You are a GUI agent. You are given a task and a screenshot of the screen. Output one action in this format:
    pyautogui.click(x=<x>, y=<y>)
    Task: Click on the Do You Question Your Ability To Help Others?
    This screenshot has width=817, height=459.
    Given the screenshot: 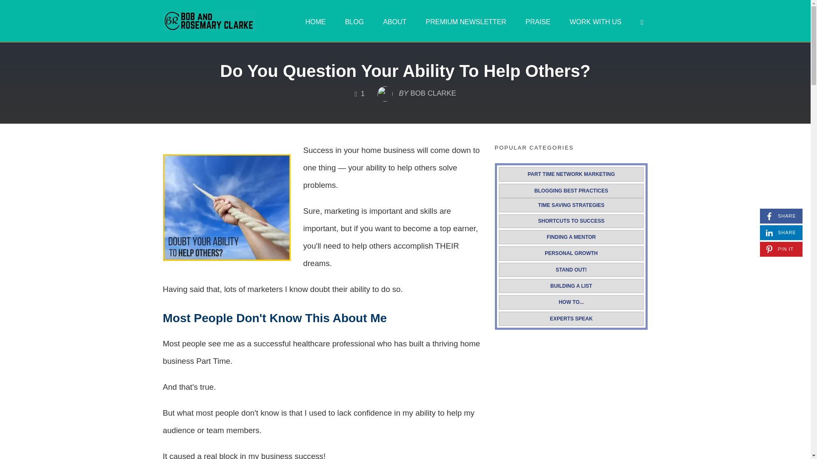 What is the action you would take?
    pyautogui.click(x=405, y=71)
    